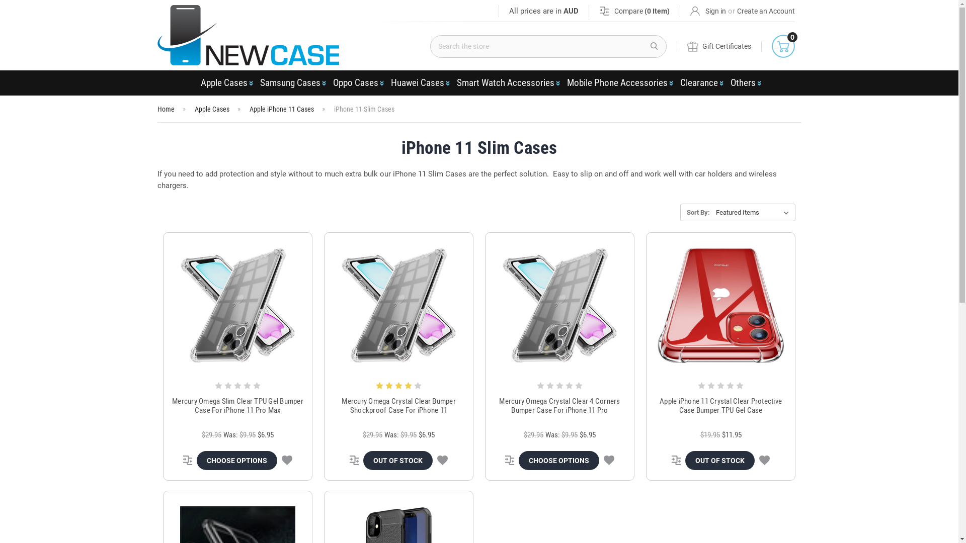 This screenshot has height=543, width=966. Describe the element at coordinates (507, 83) in the screenshot. I see `Smart Watch Accessories` at that location.